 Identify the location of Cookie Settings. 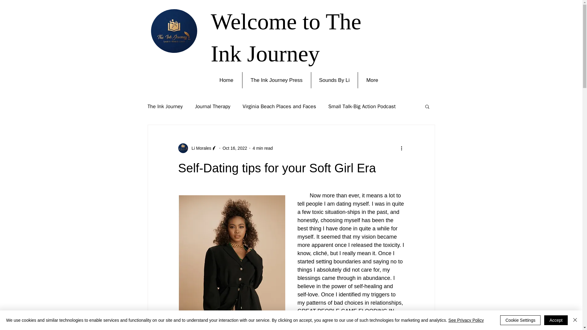
(520, 320).